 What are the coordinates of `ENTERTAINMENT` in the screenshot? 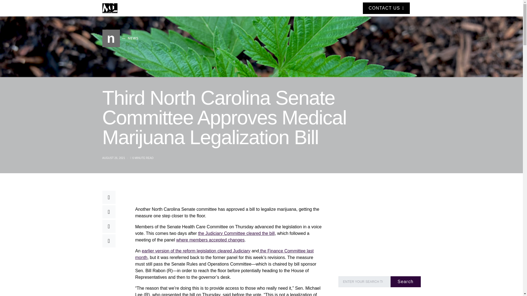 It's located at (236, 233).